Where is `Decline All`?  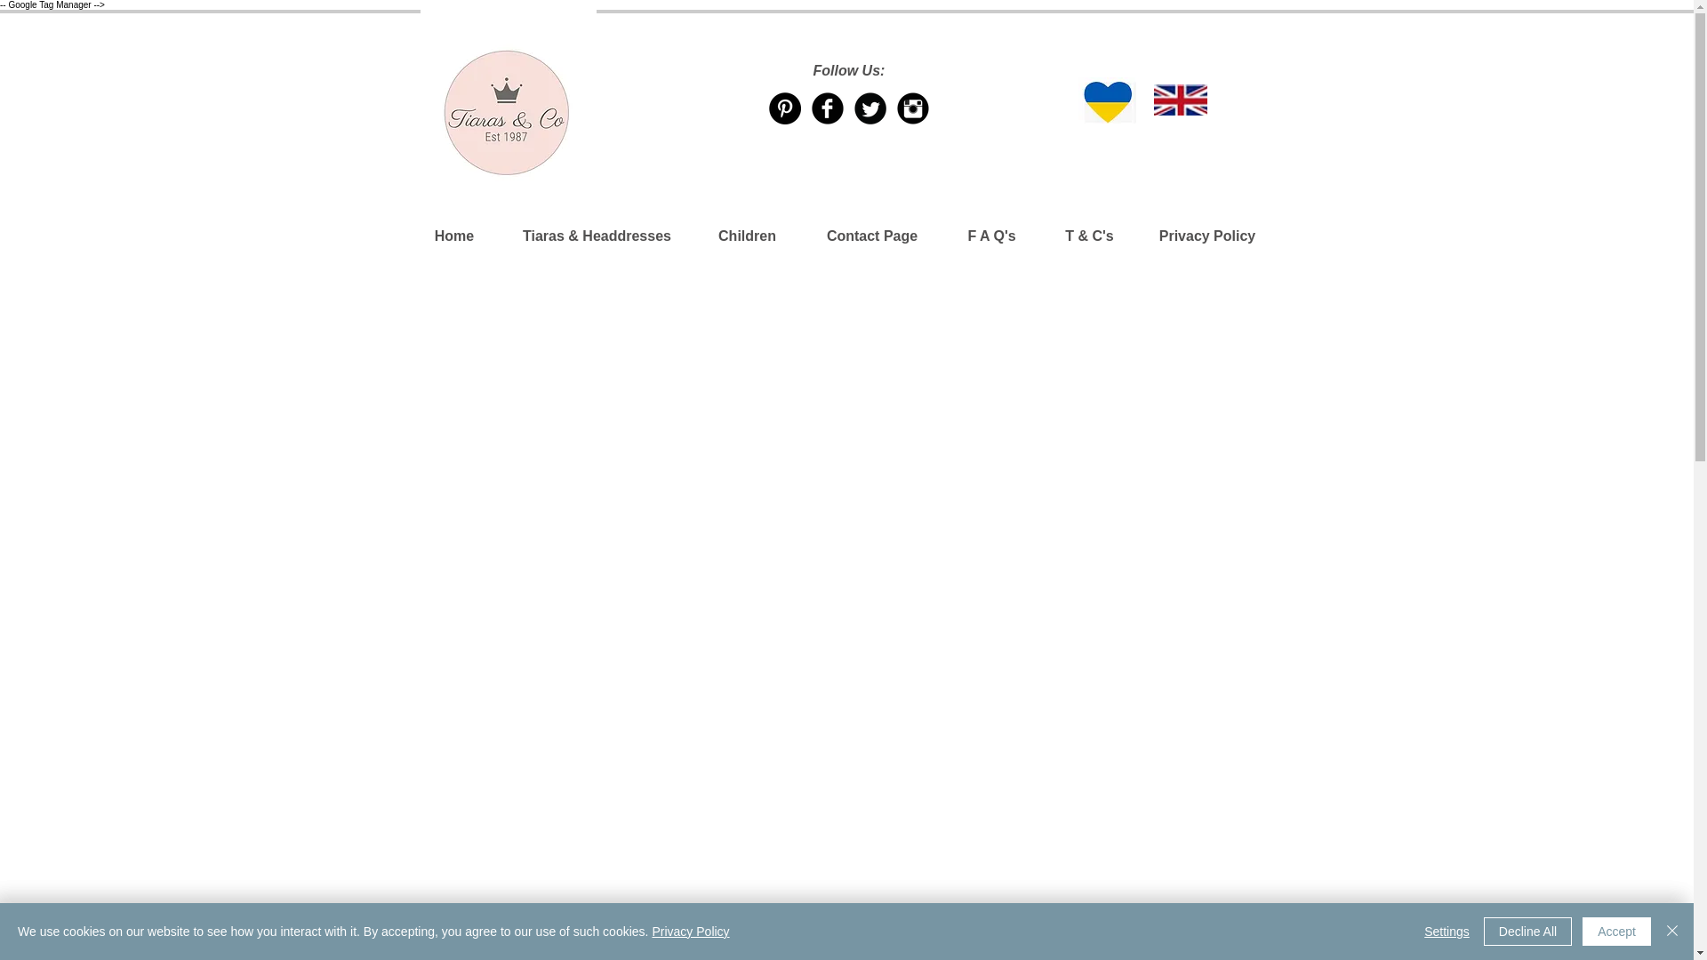
Decline All is located at coordinates (1527, 932).